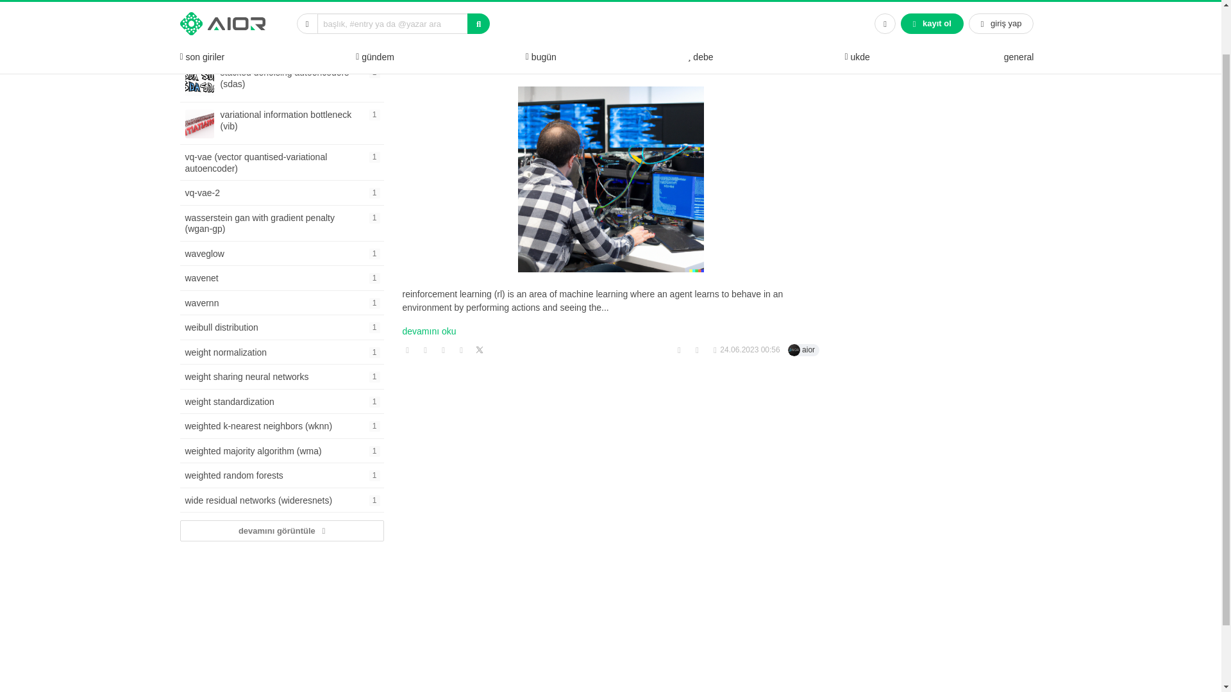  Describe the element at coordinates (281, 352) in the screenshot. I see `WaveNet` at that location.